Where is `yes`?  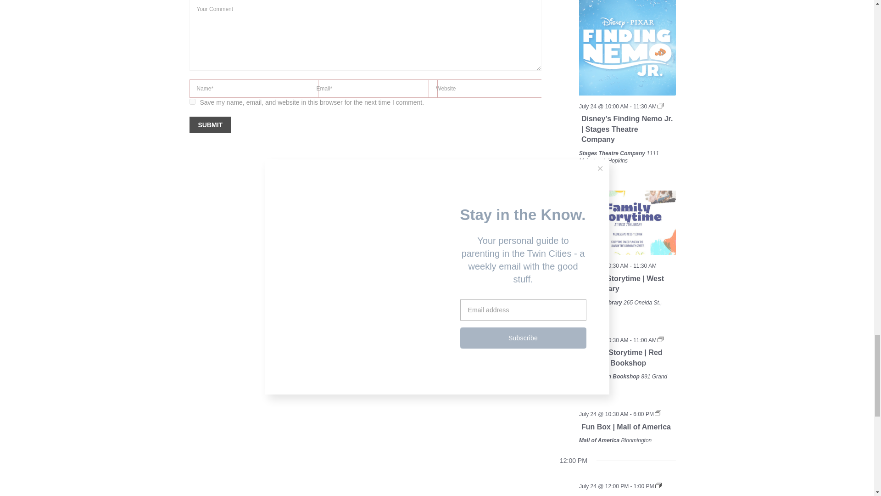
yes is located at coordinates (192, 101).